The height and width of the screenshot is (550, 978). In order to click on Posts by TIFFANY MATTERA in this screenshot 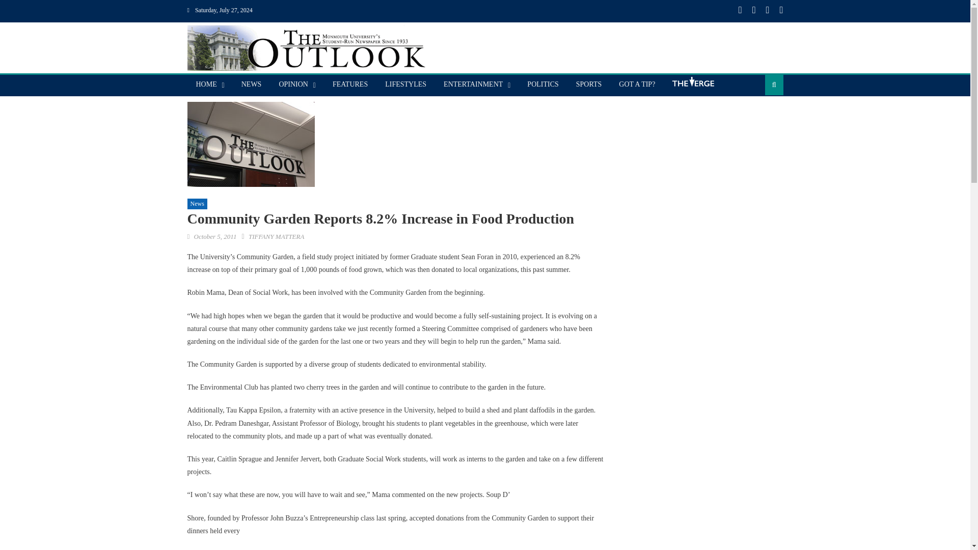, I will do `click(276, 236)`.